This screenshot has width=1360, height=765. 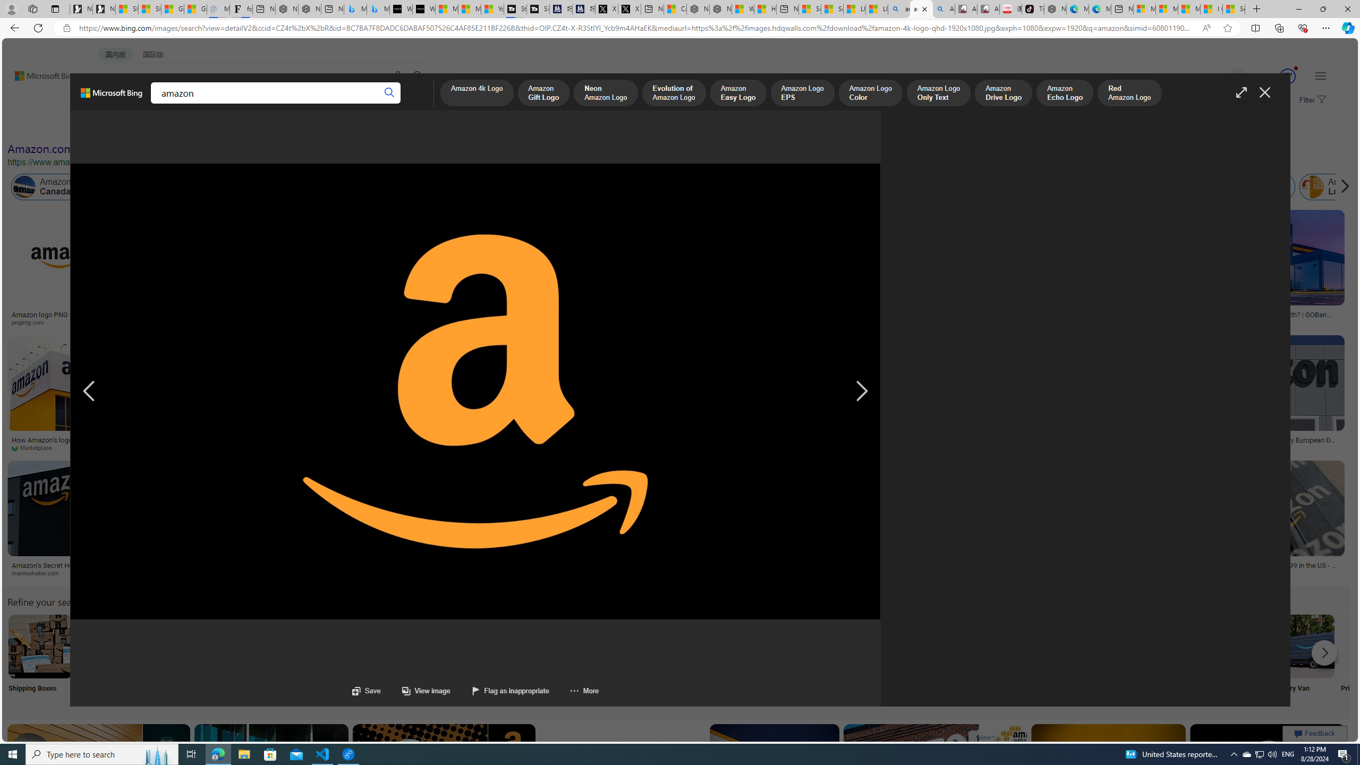 I want to click on Official Website, so click(x=1162, y=660).